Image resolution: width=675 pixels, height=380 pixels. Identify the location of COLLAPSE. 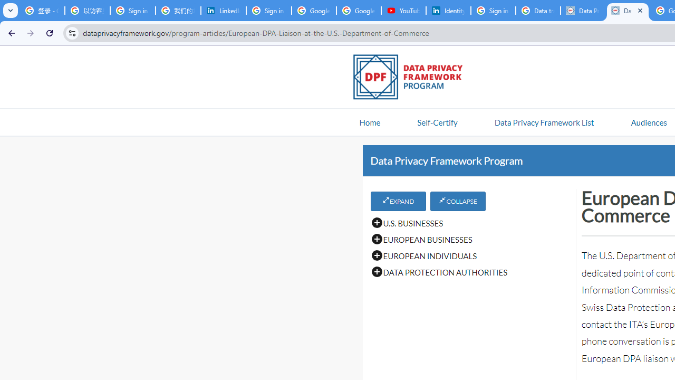
(458, 201).